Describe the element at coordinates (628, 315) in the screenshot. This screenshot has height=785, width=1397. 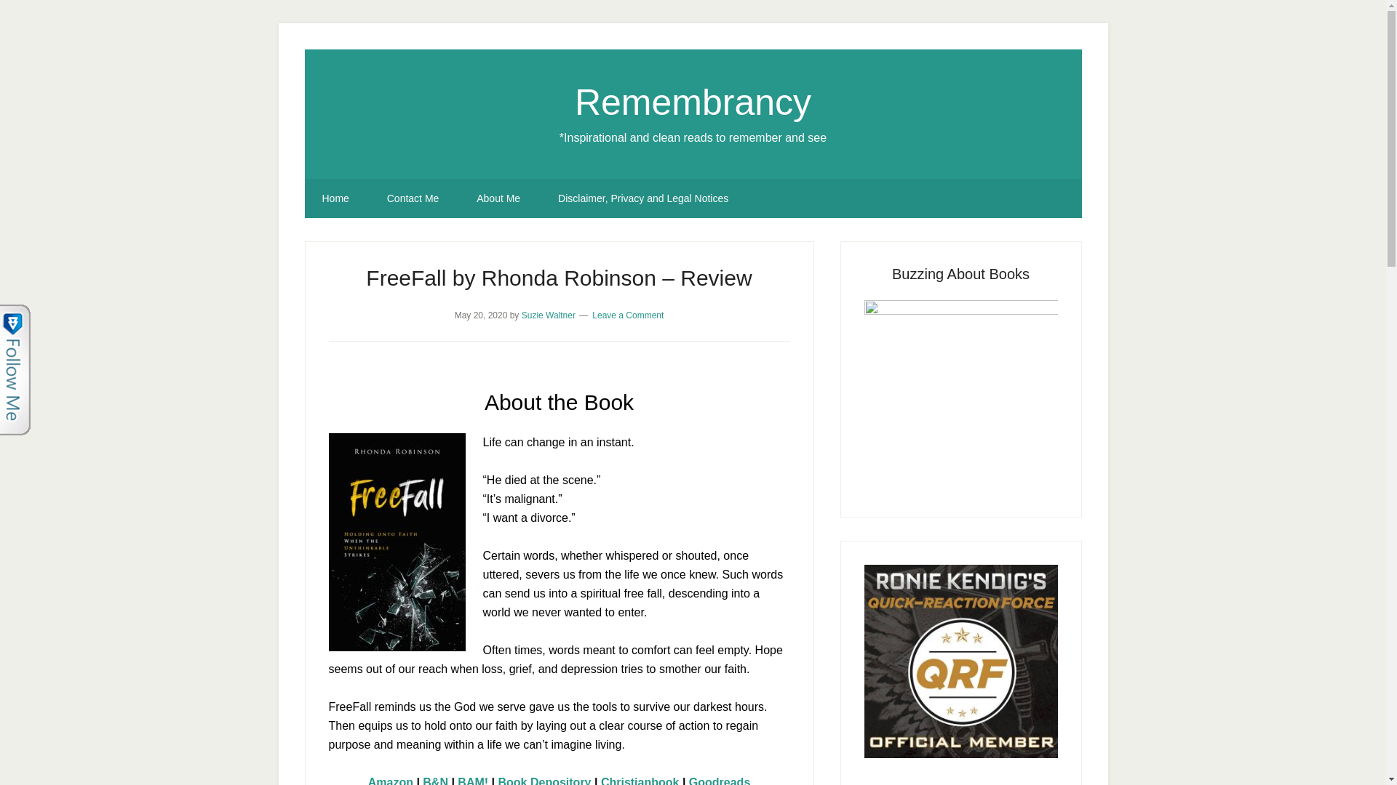
I see `Leave a Comment` at that location.